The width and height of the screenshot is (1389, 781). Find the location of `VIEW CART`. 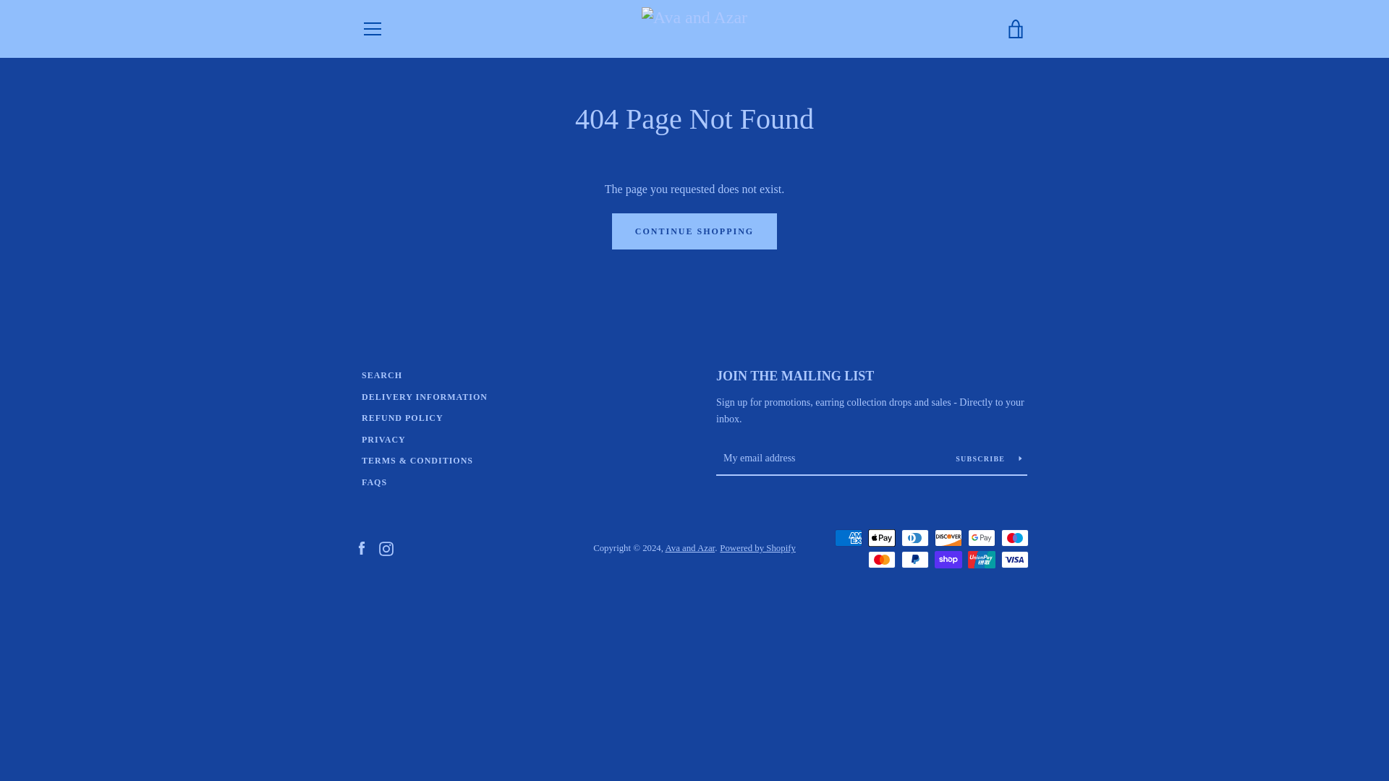

VIEW CART is located at coordinates (1016, 29).